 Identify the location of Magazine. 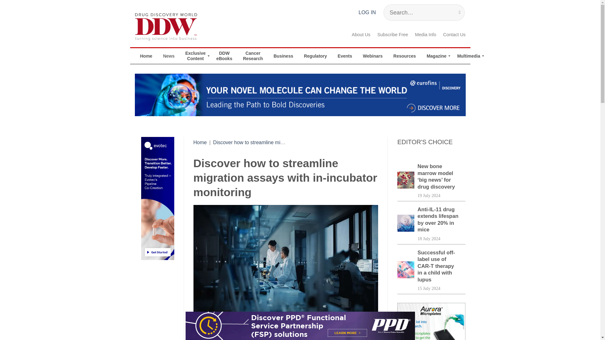
(436, 56).